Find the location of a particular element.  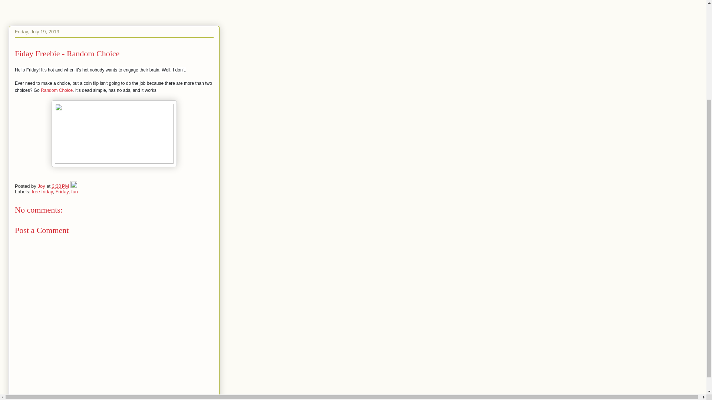

free friday is located at coordinates (42, 191).